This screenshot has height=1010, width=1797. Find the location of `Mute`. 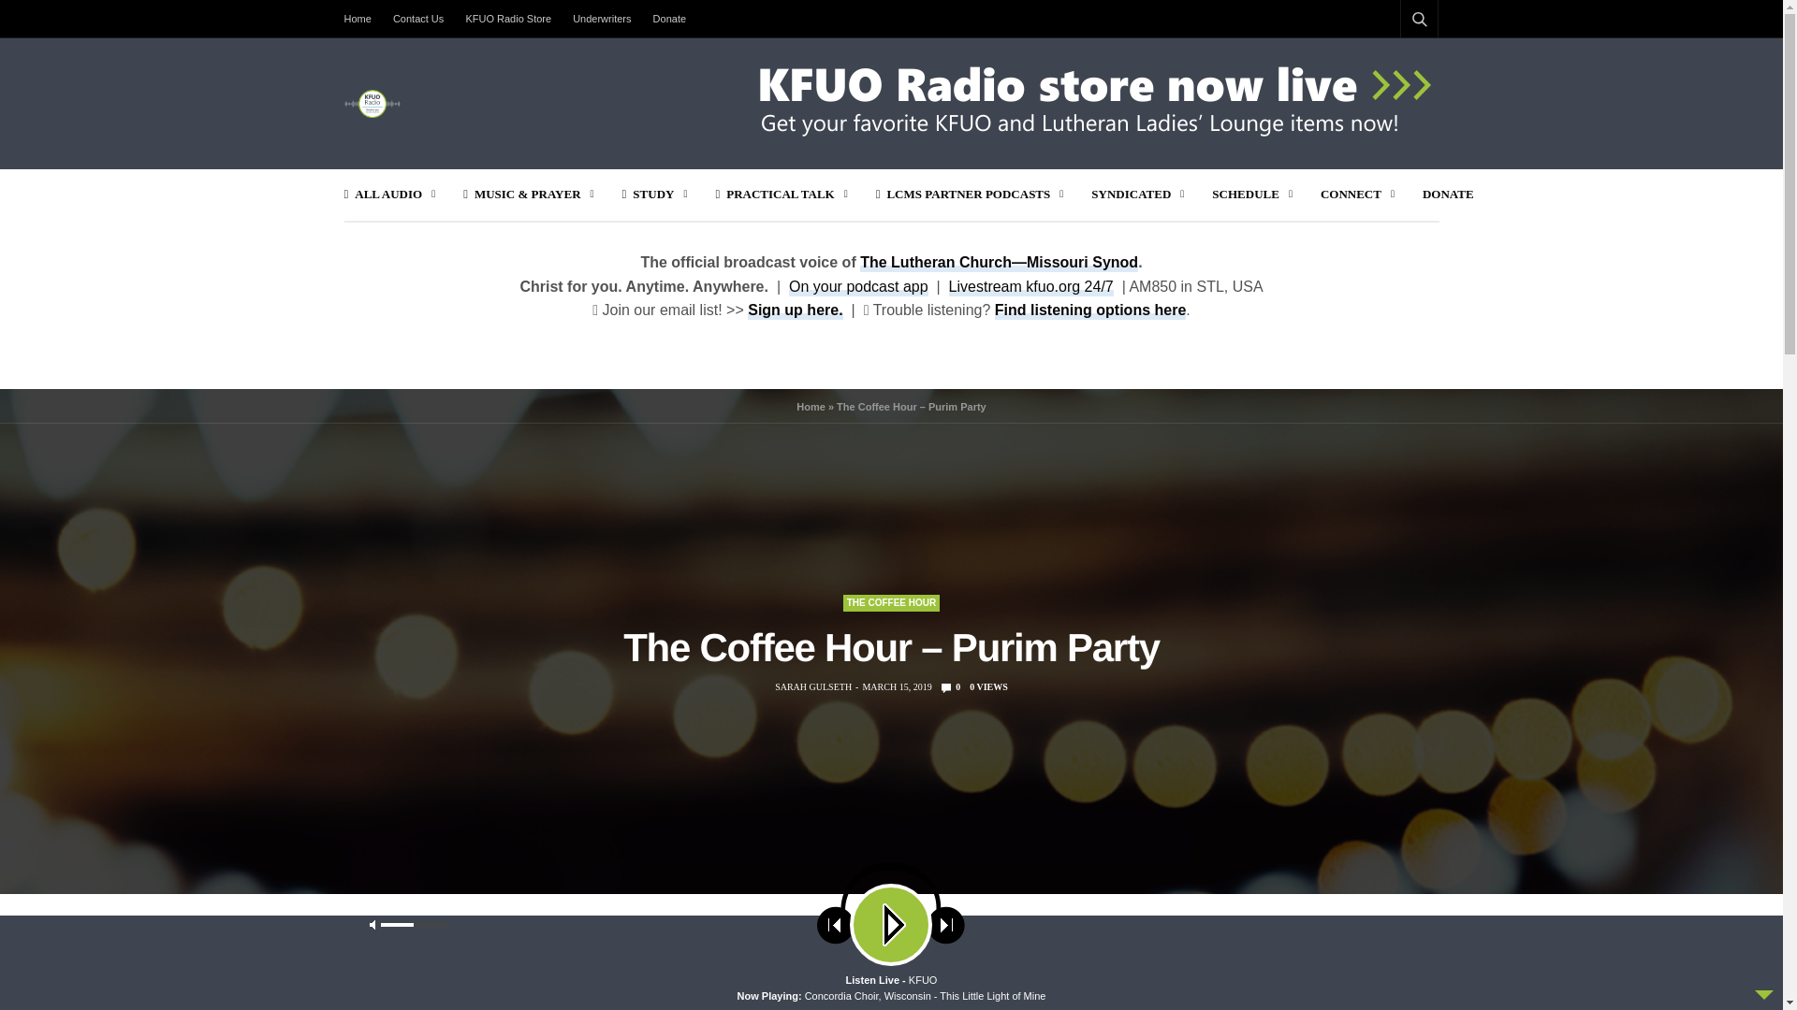

Mute is located at coordinates (988, 941).